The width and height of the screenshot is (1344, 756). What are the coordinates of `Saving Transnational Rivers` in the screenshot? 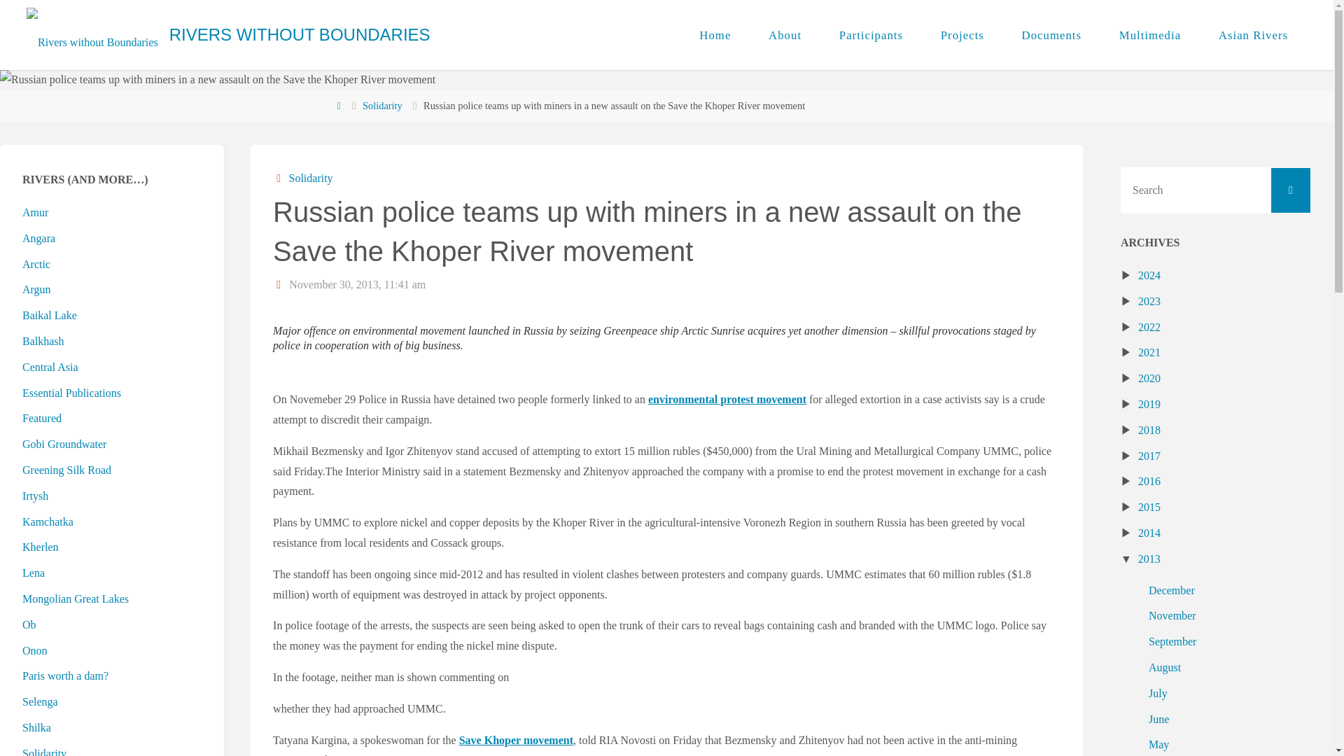 It's located at (300, 35).